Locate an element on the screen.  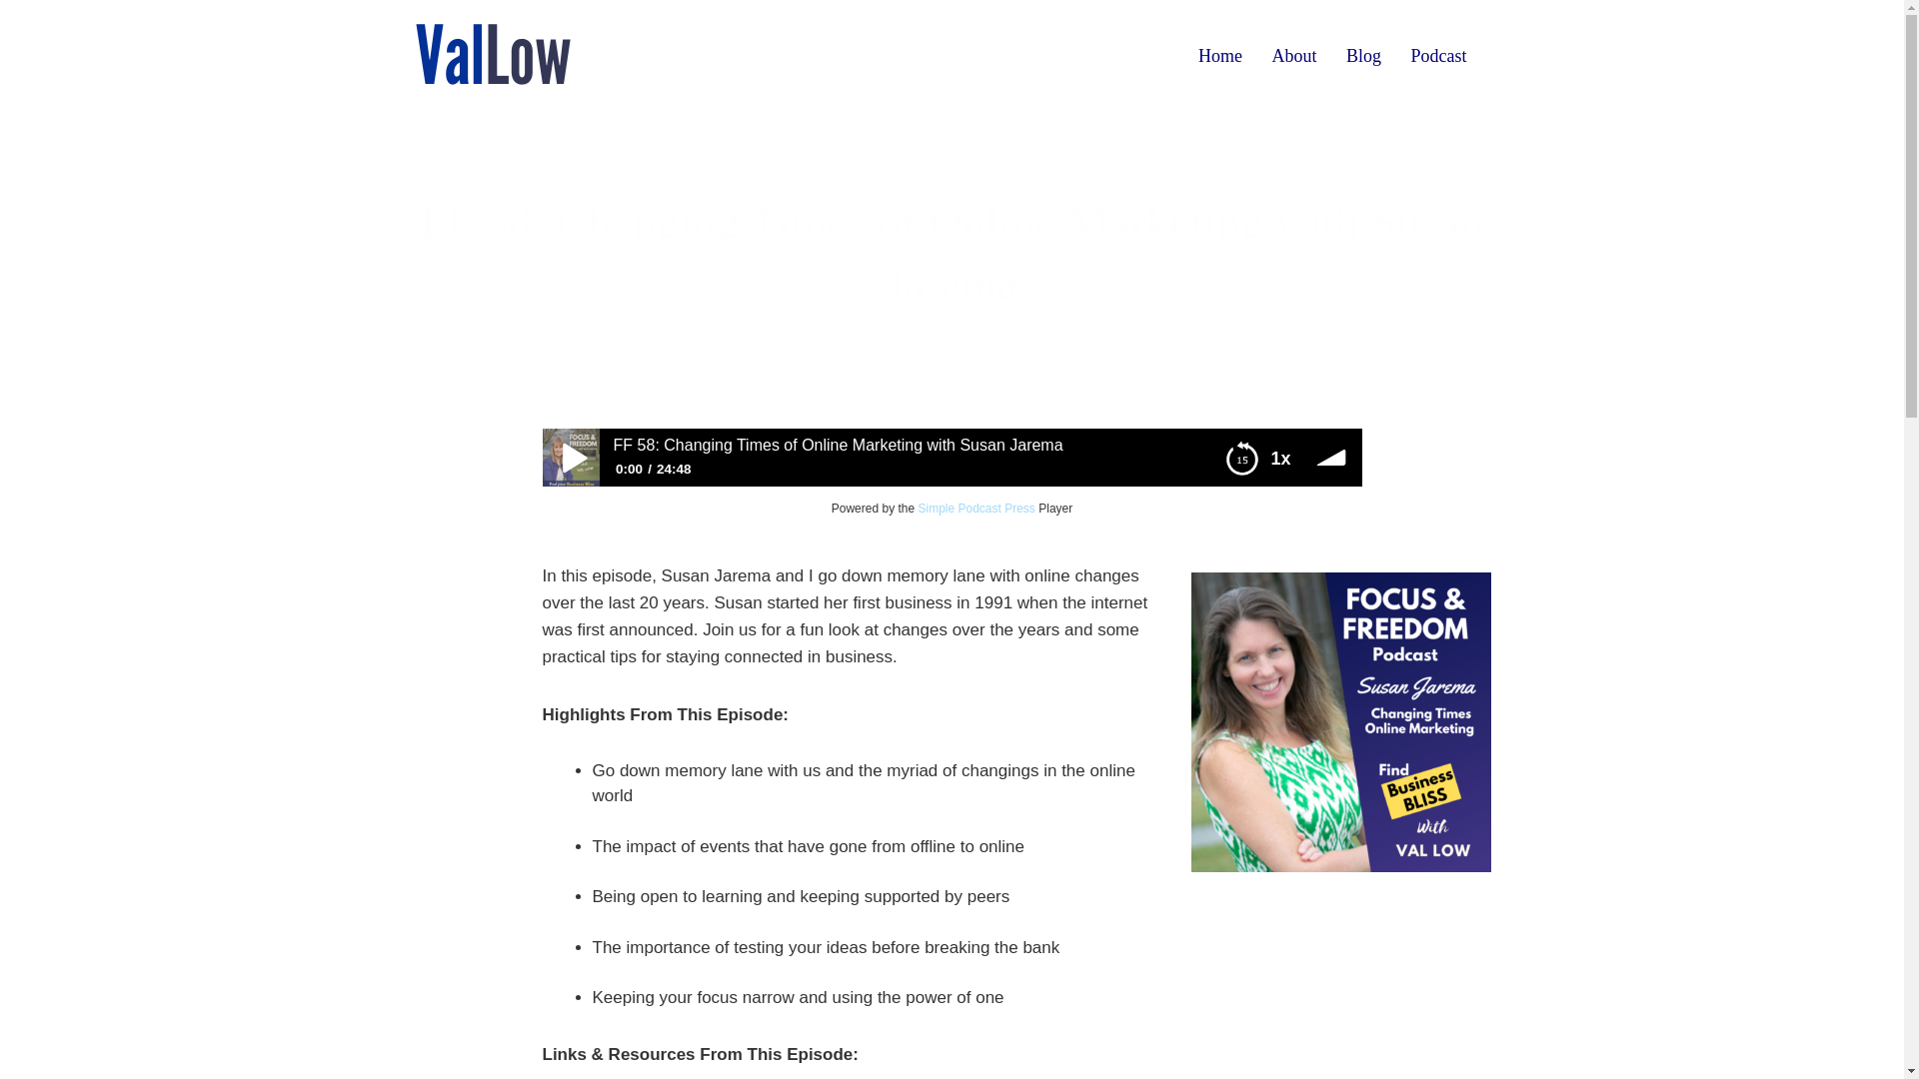
Simple Podcast Press is located at coordinates (975, 509).